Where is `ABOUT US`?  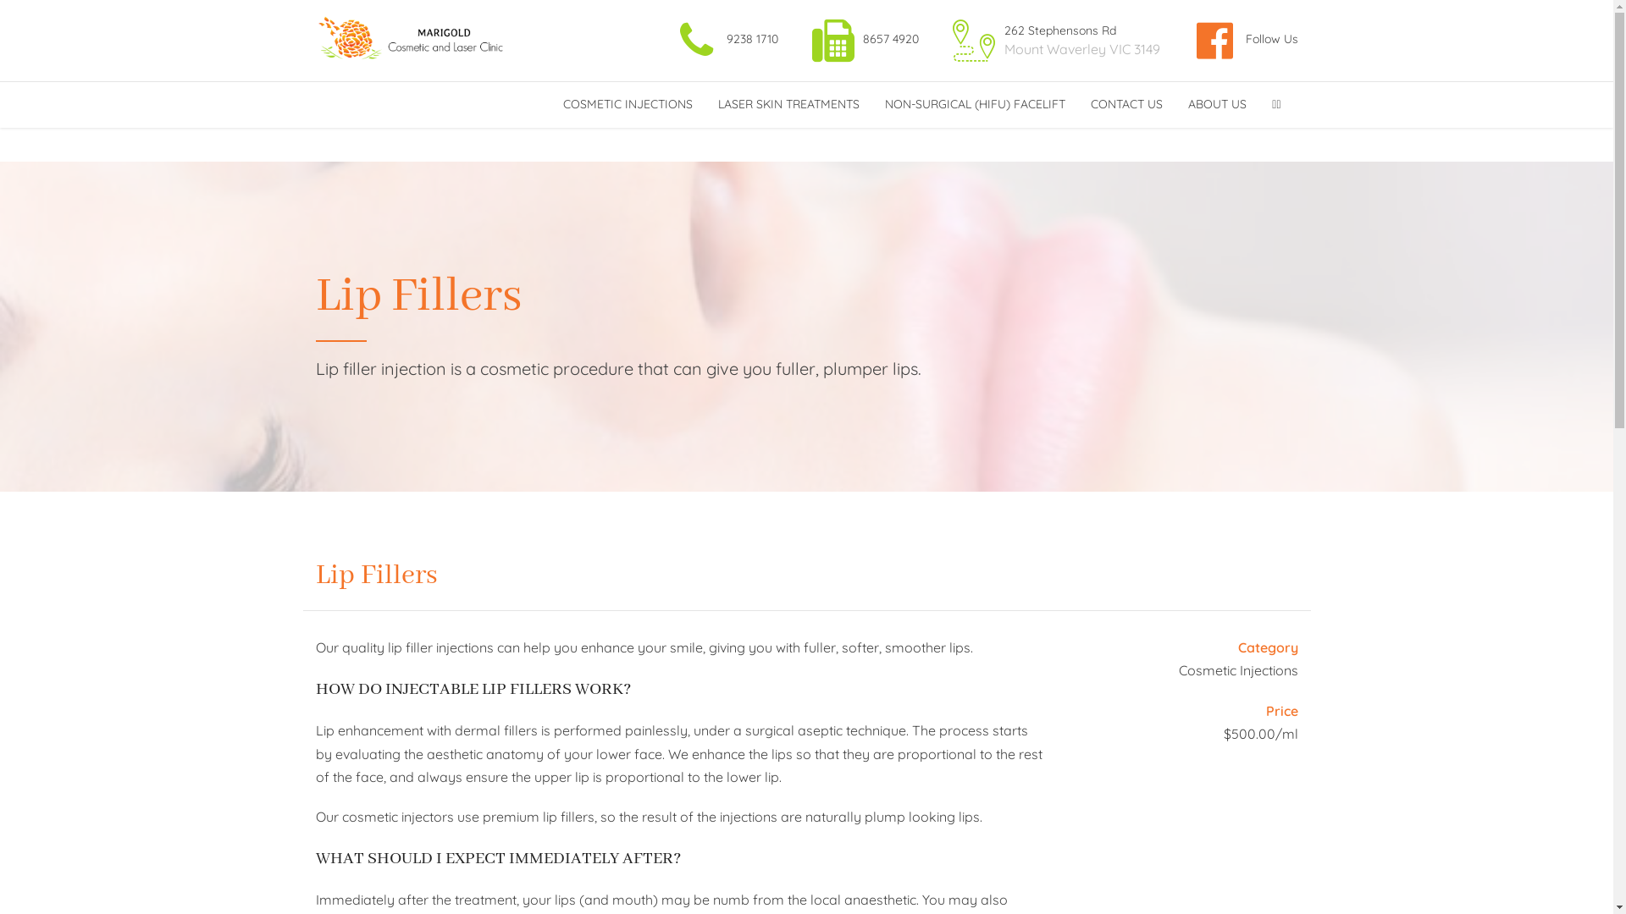 ABOUT US is located at coordinates (1218, 105).